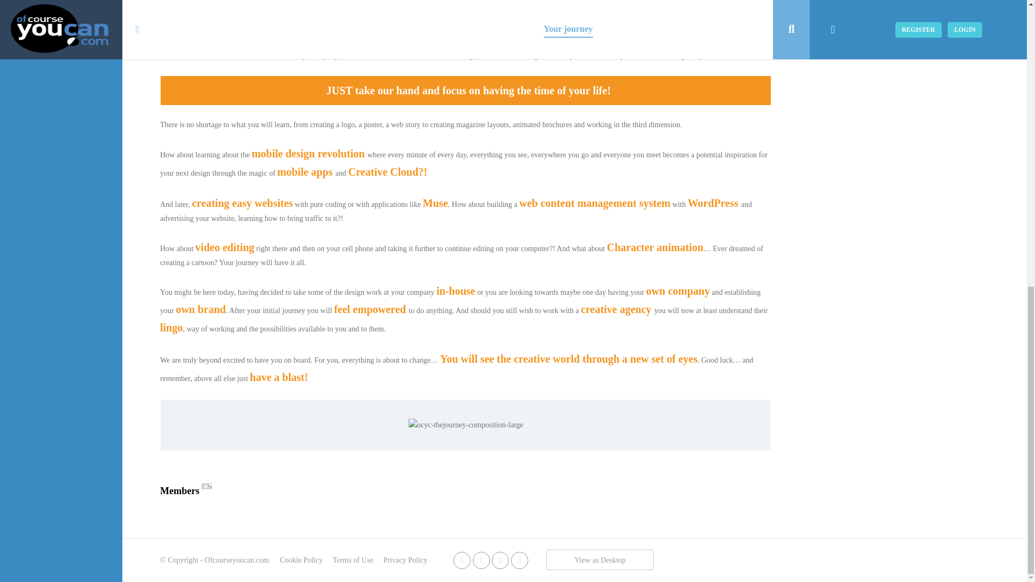 The height and width of the screenshot is (582, 1035). I want to click on instagram, so click(520, 560).